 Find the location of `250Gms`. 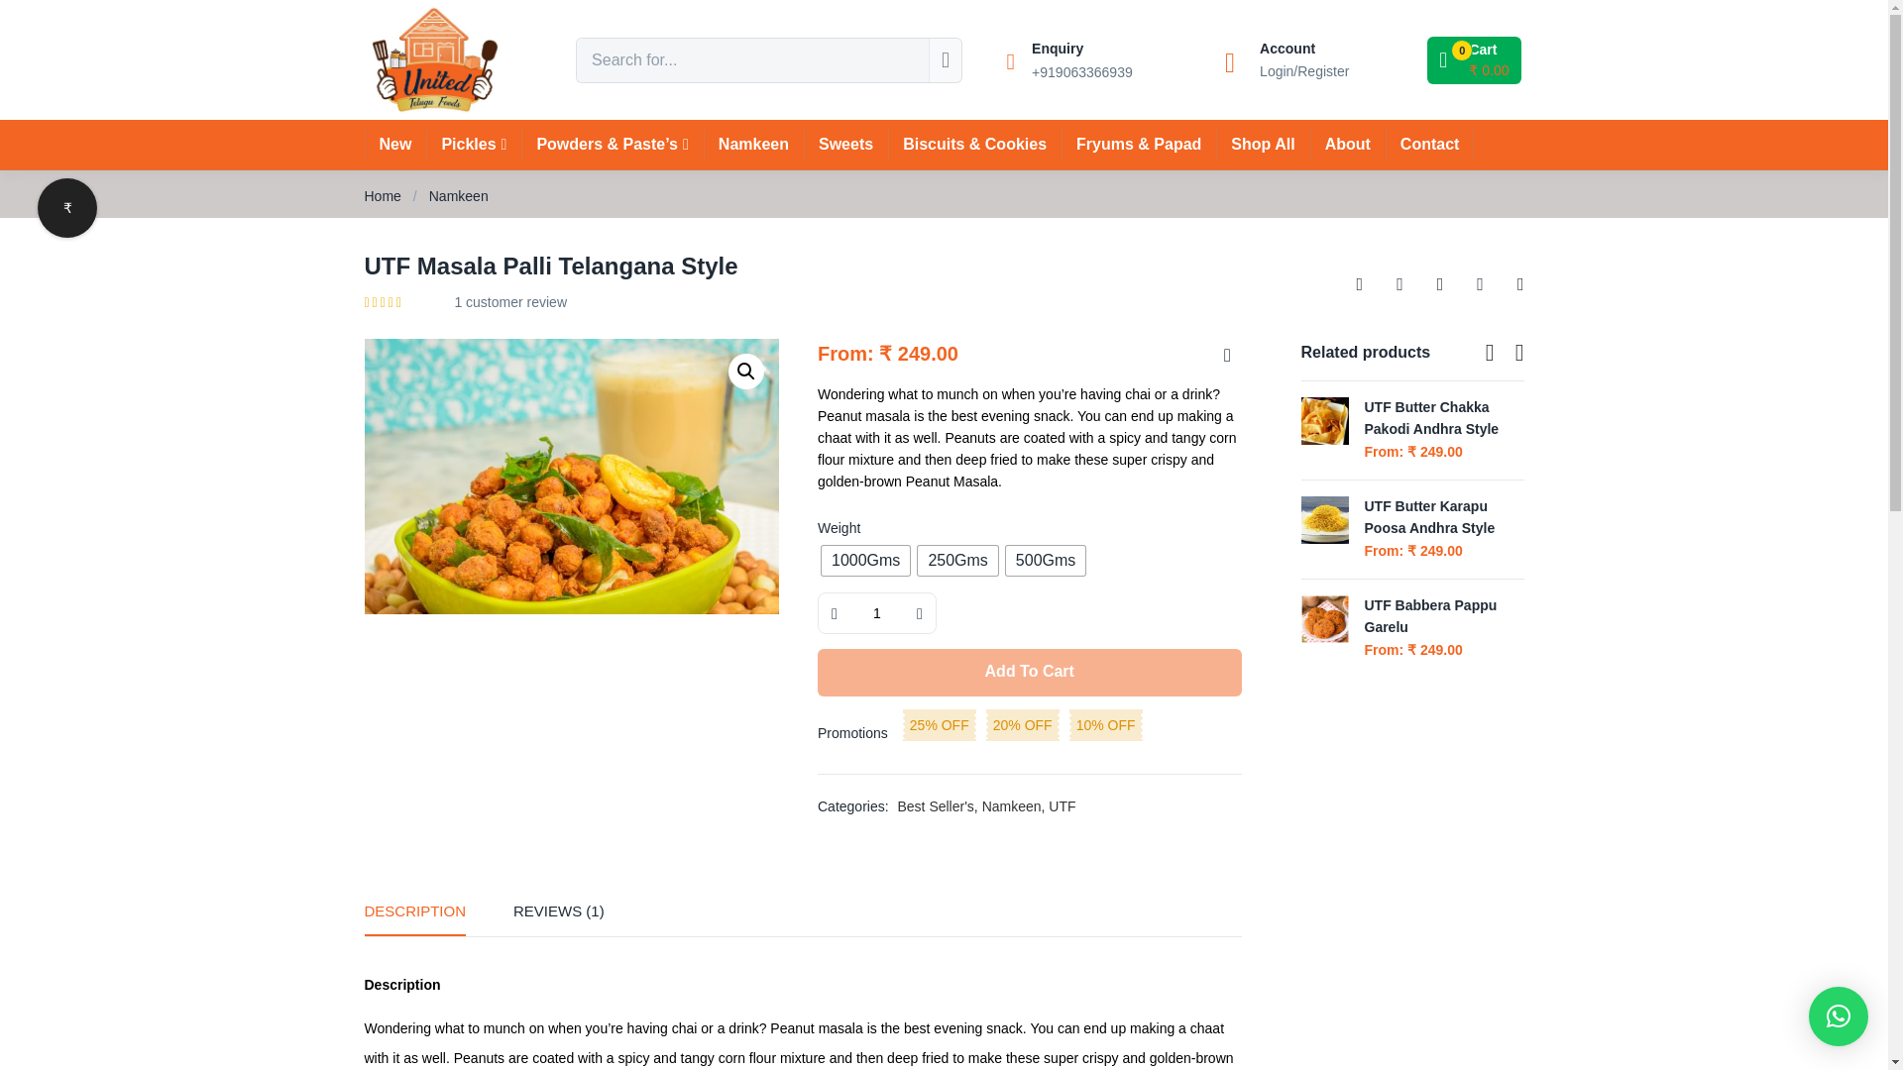

250Gms is located at coordinates (957, 561).